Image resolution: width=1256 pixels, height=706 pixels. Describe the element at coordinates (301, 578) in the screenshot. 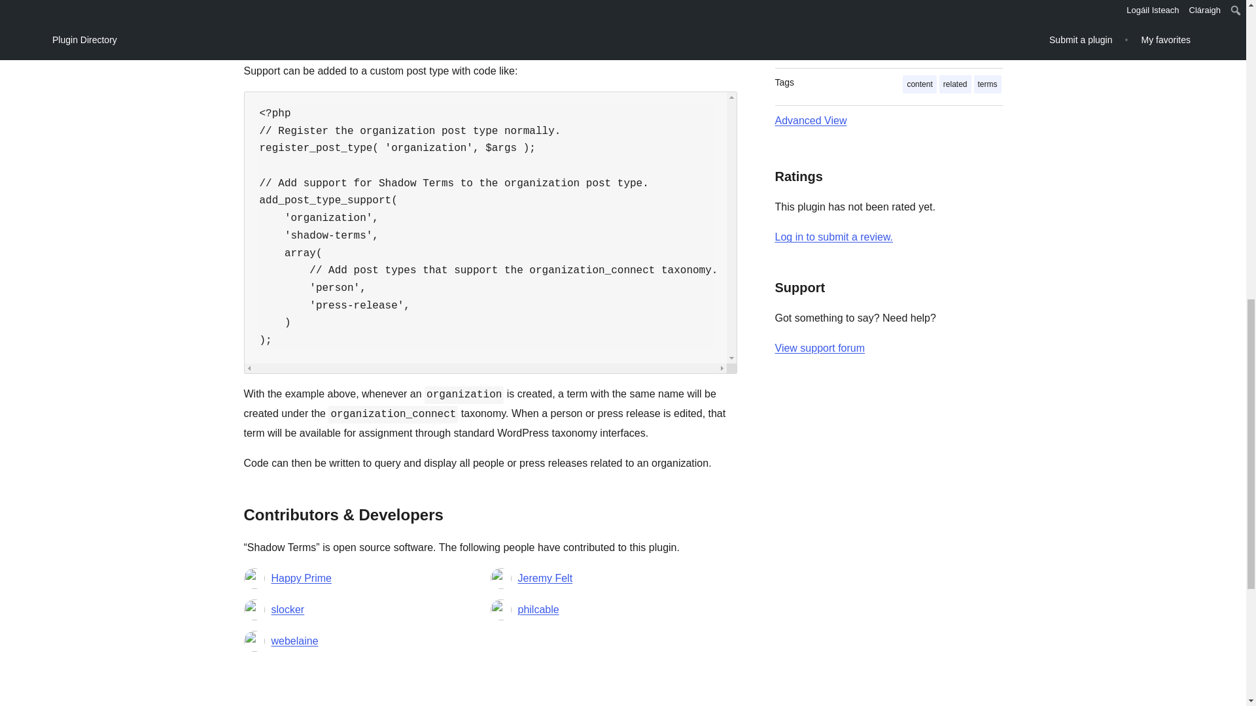

I see `Happy Prime` at that location.